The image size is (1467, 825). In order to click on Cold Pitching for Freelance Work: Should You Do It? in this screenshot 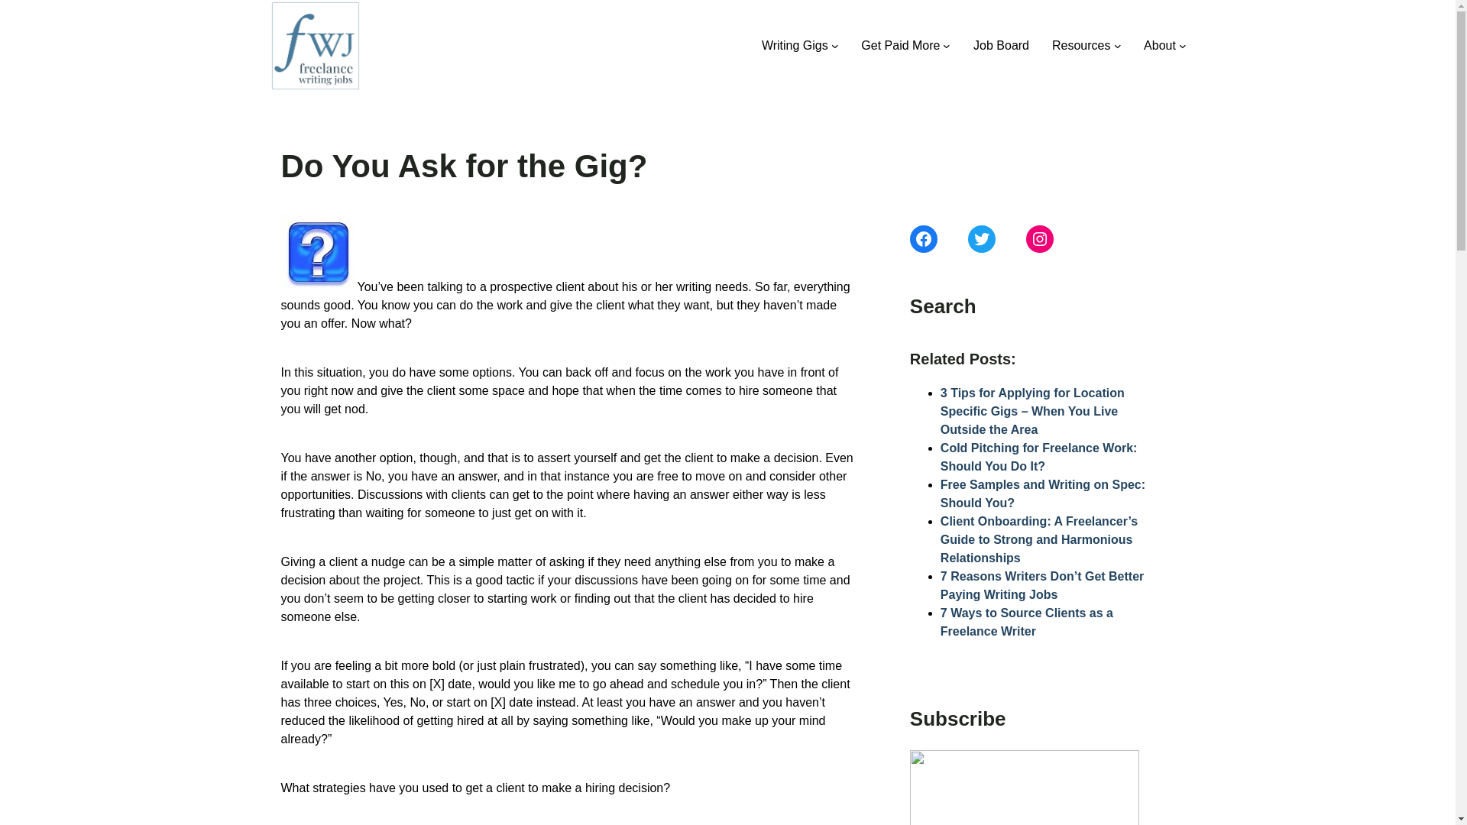, I will do `click(1039, 457)`.